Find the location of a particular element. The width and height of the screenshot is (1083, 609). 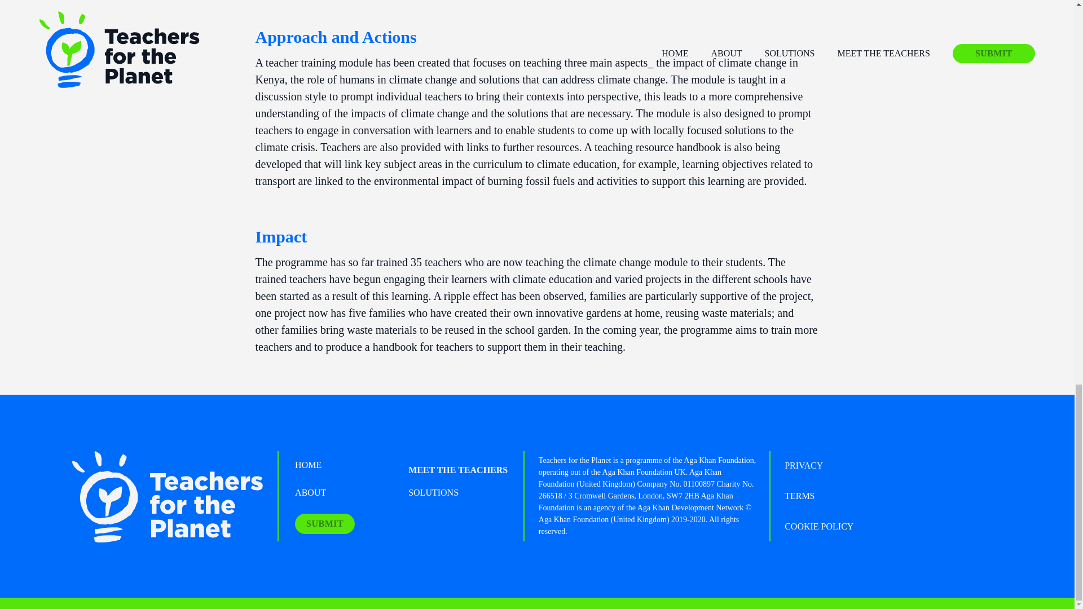

HOME is located at coordinates (308, 465).